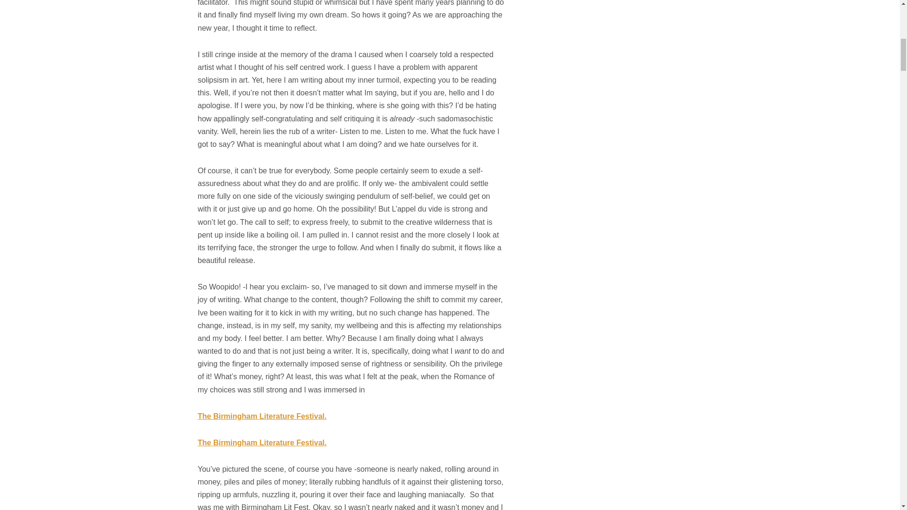 Image resolution: width=907 pixels, height=510 pixels. Describe the element at coordinates (262, 416) in the screenshot. I see `The Birmingham Literature Festival.` at that location.